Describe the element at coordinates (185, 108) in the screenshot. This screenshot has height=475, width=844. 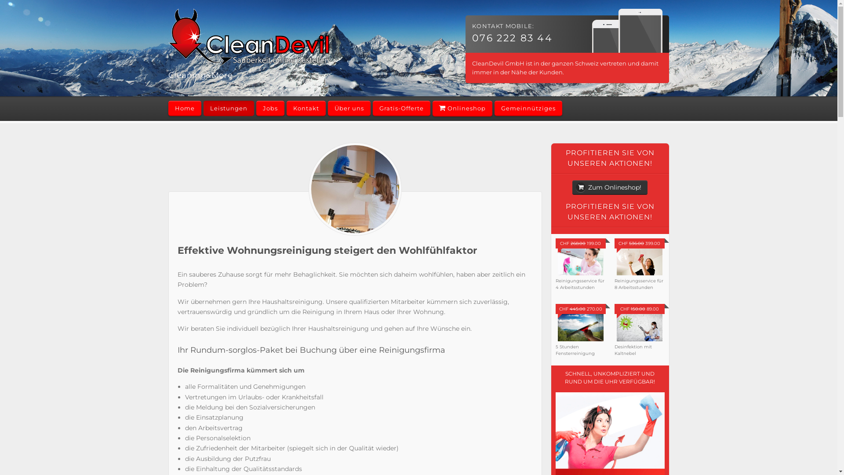
I see `Home` at that location.